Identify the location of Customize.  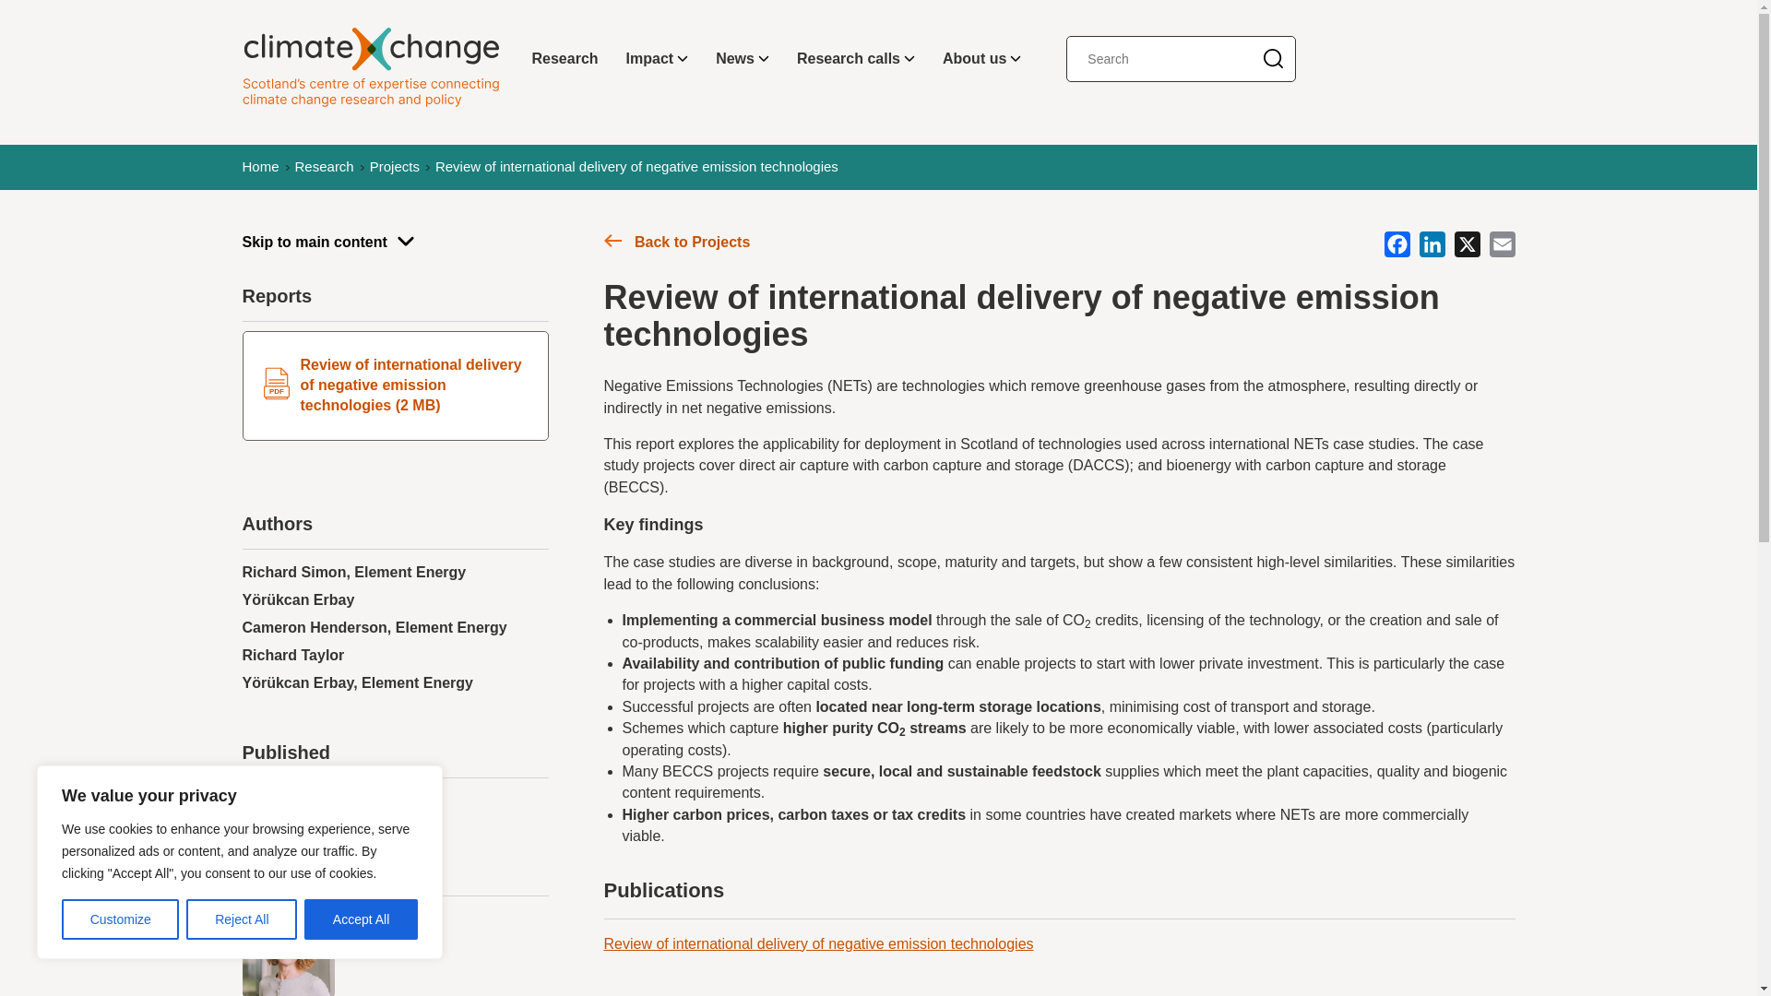
(120, 919).